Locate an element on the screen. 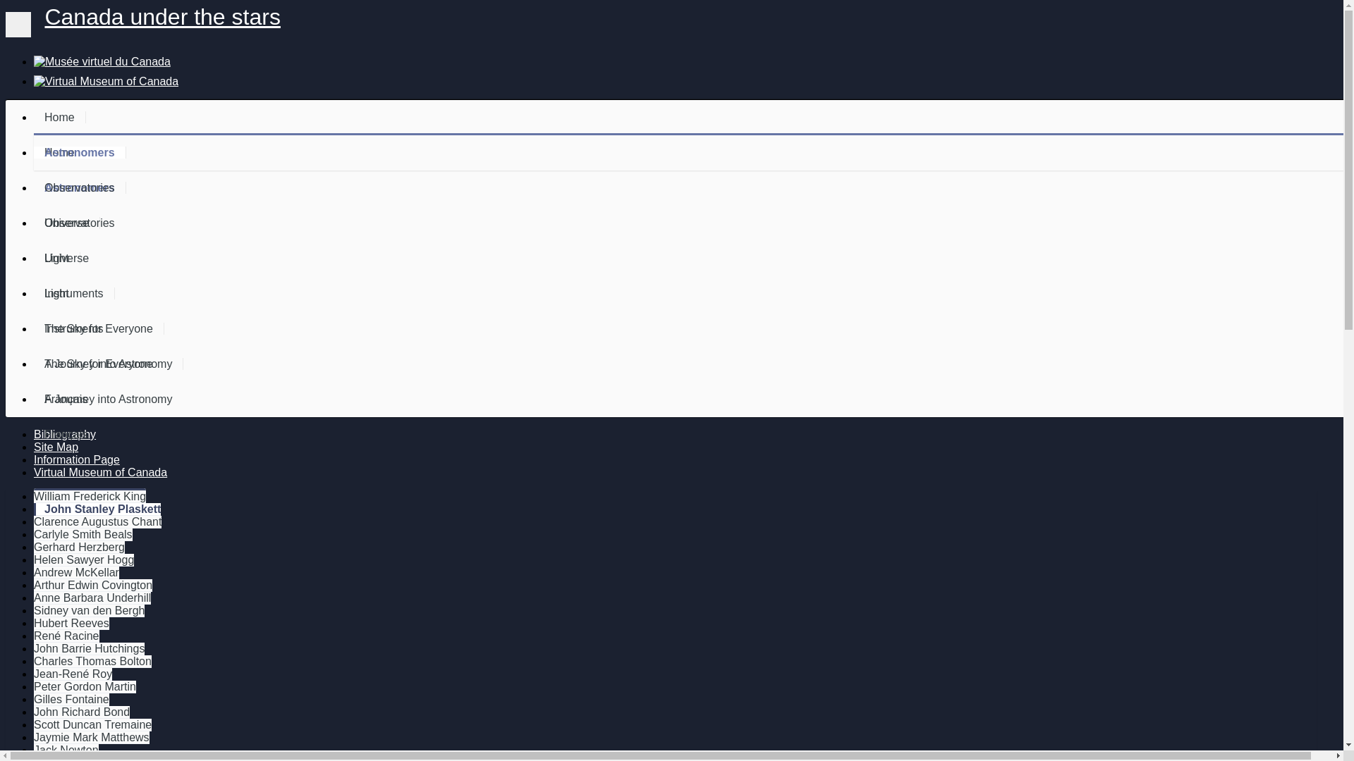 The width and height of the screenshot is (1354, 761). Astronomers is located at coordinates (80, 152).